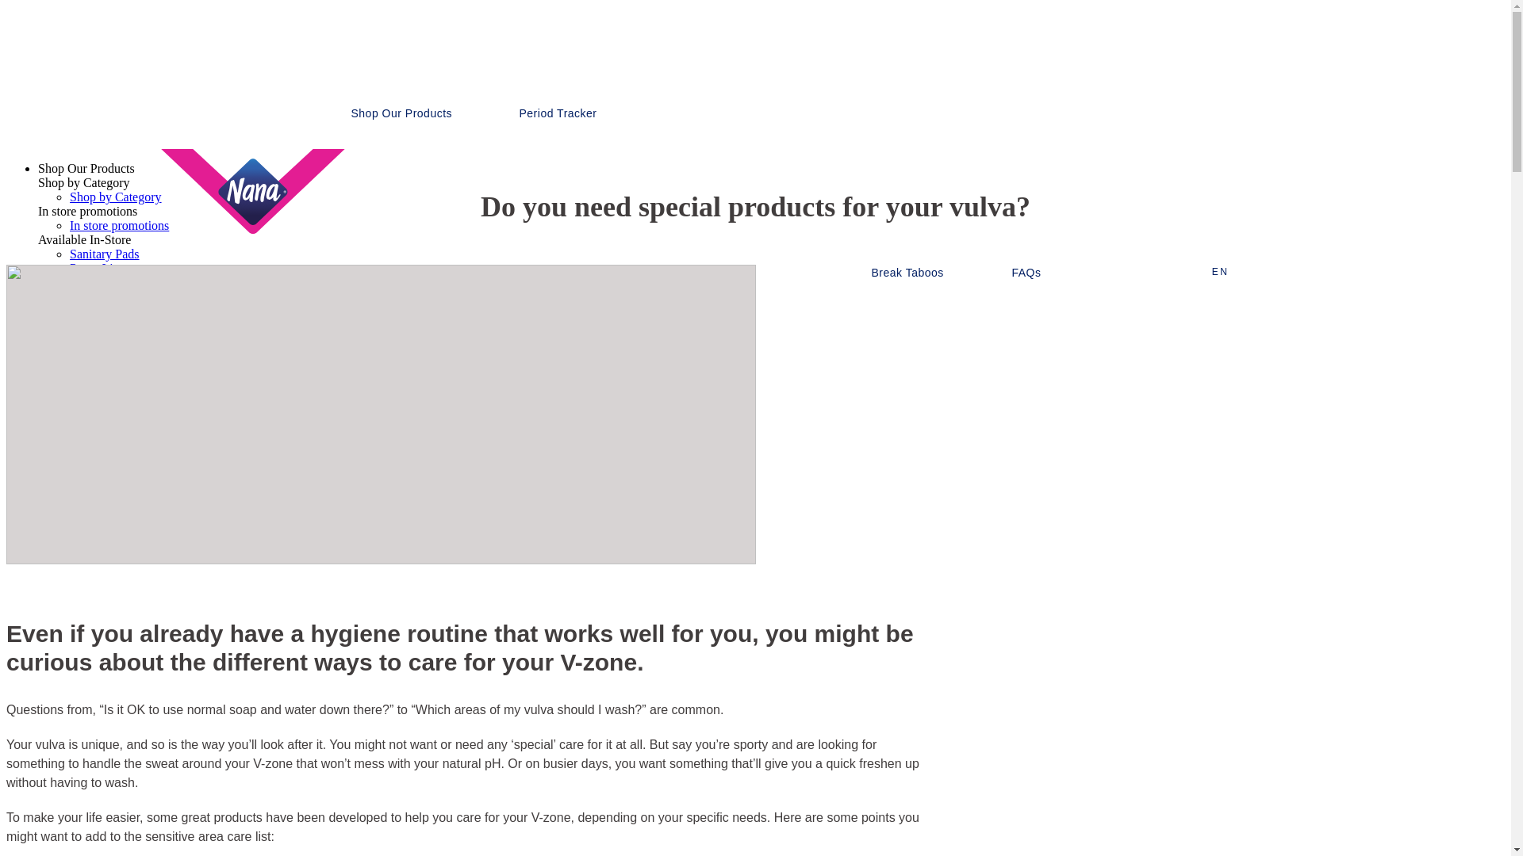 This screenshot has height=856, width=1523. I want to click on Project V, so click(94, 339).